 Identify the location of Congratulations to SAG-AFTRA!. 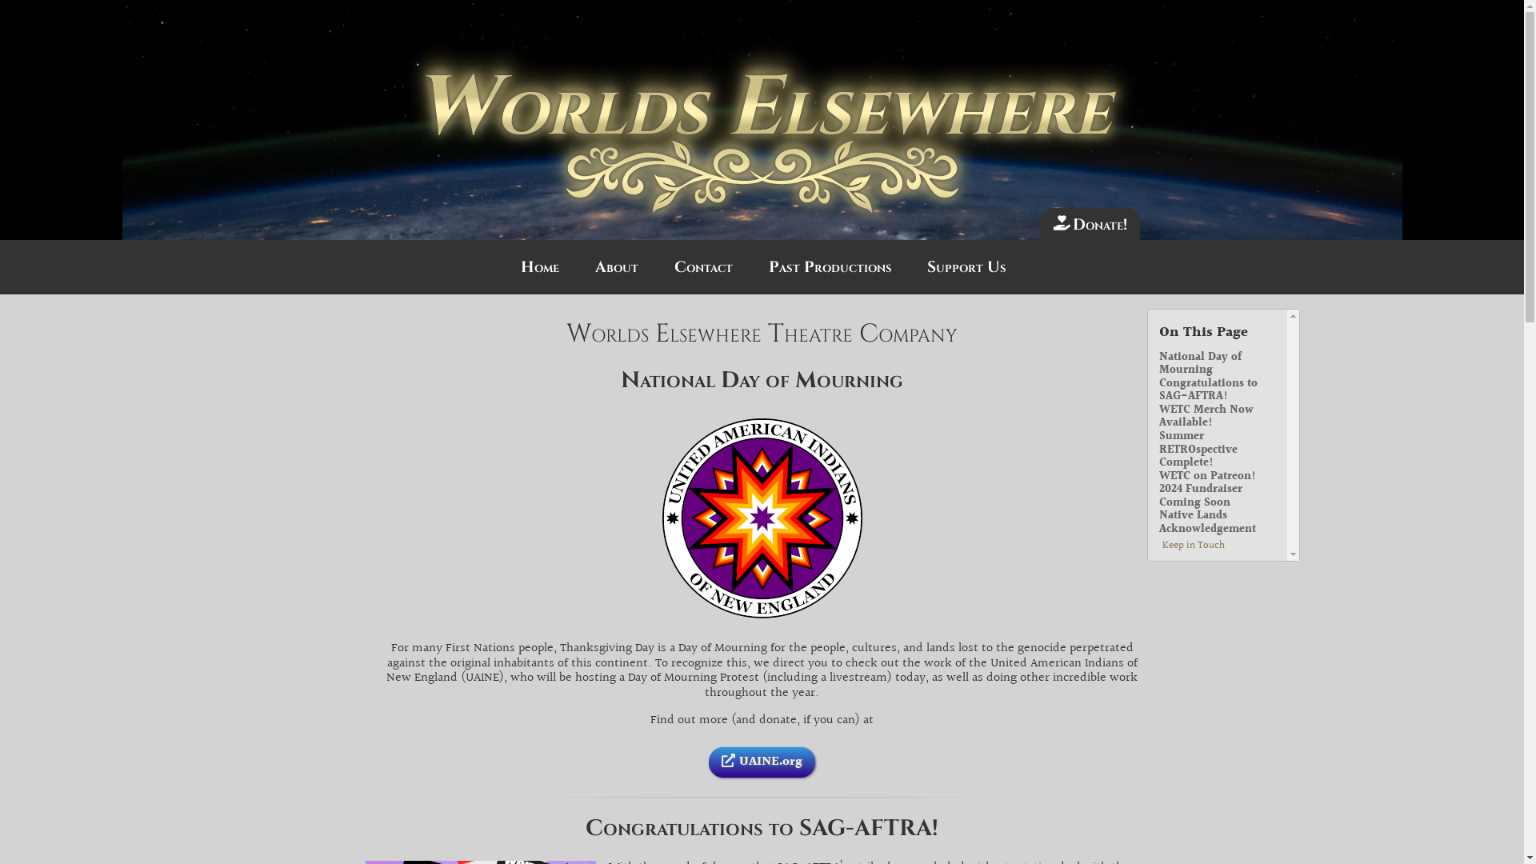
(1218, 390).